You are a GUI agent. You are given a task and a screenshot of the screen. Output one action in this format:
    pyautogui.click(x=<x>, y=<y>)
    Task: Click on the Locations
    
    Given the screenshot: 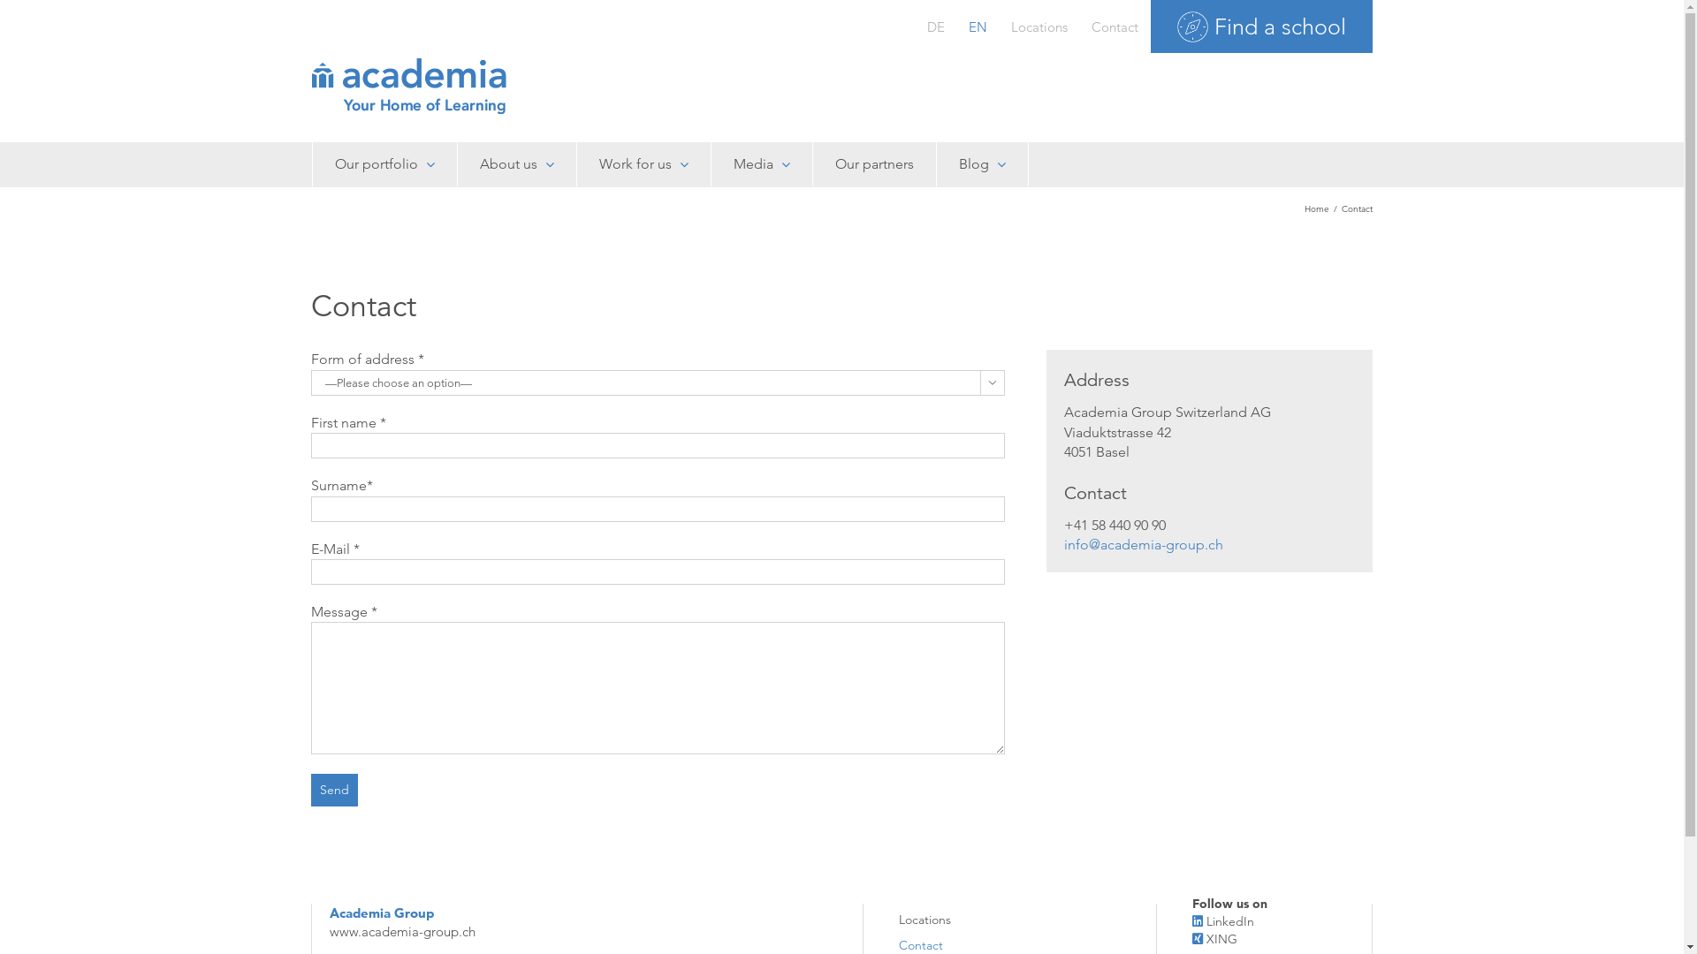 What is the action you would take?
    pyautogui.click(x=979, y=917)
    